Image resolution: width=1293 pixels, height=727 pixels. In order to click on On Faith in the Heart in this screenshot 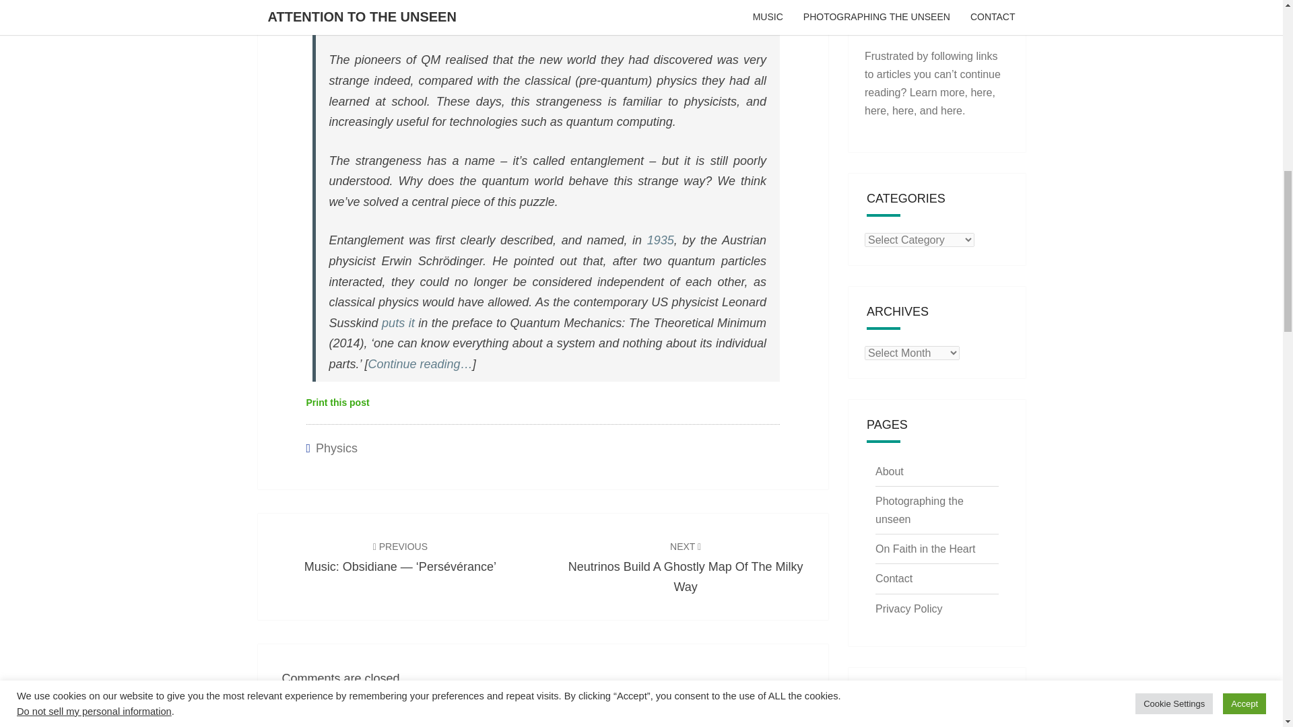, I will do `click(919, 510)`.